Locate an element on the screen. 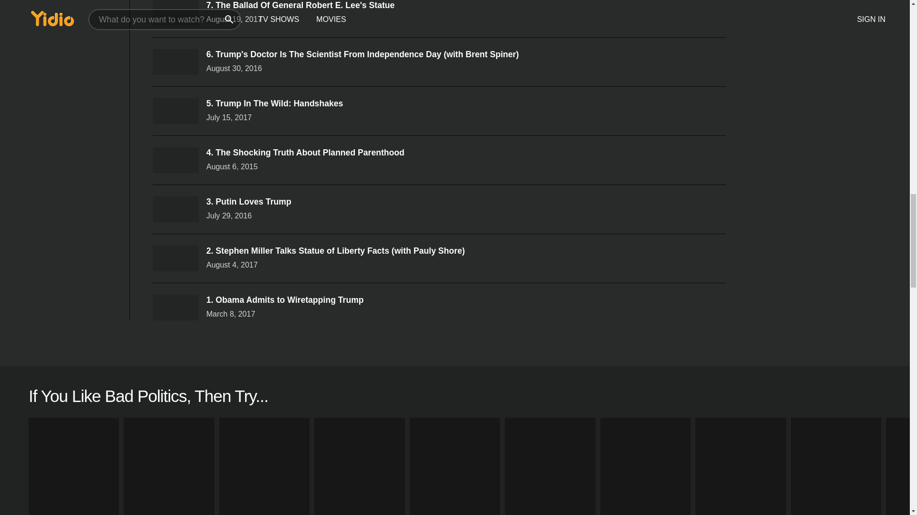 The image size is (917, 515). Young Sheldon is located at coordinates (264, 466).